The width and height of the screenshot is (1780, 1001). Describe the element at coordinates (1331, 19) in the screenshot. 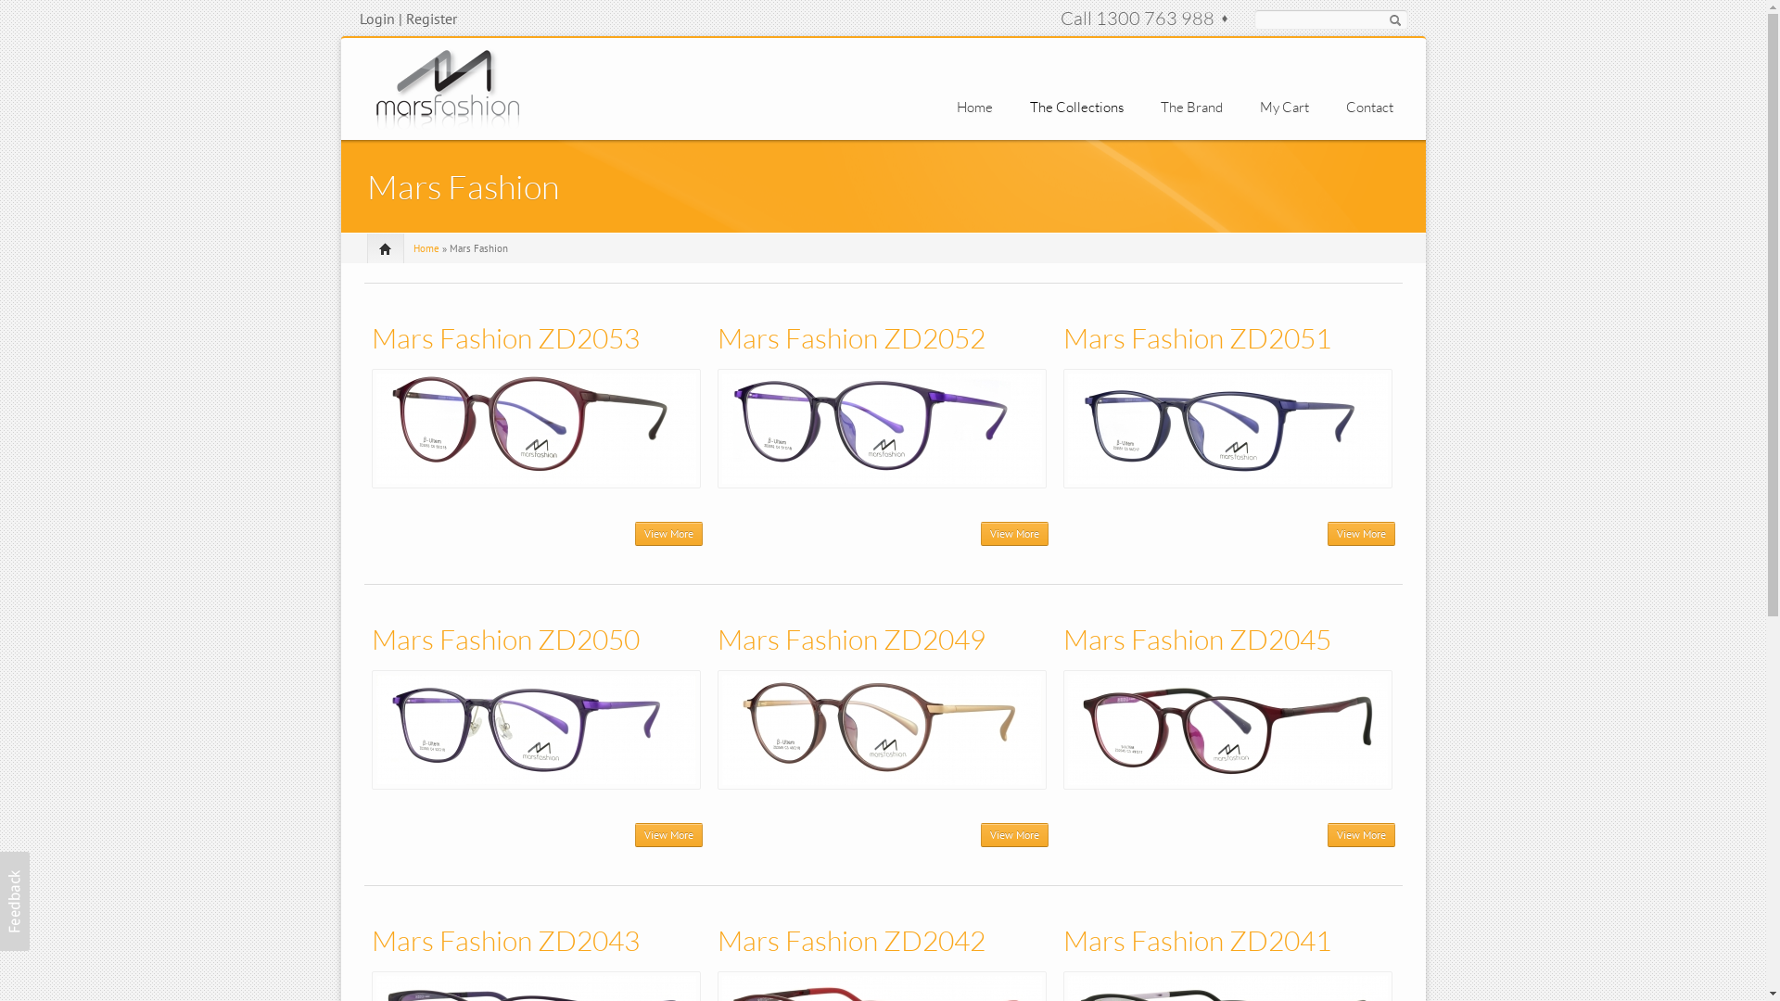

I see `Enter the terms you wish to search for.` at that location.